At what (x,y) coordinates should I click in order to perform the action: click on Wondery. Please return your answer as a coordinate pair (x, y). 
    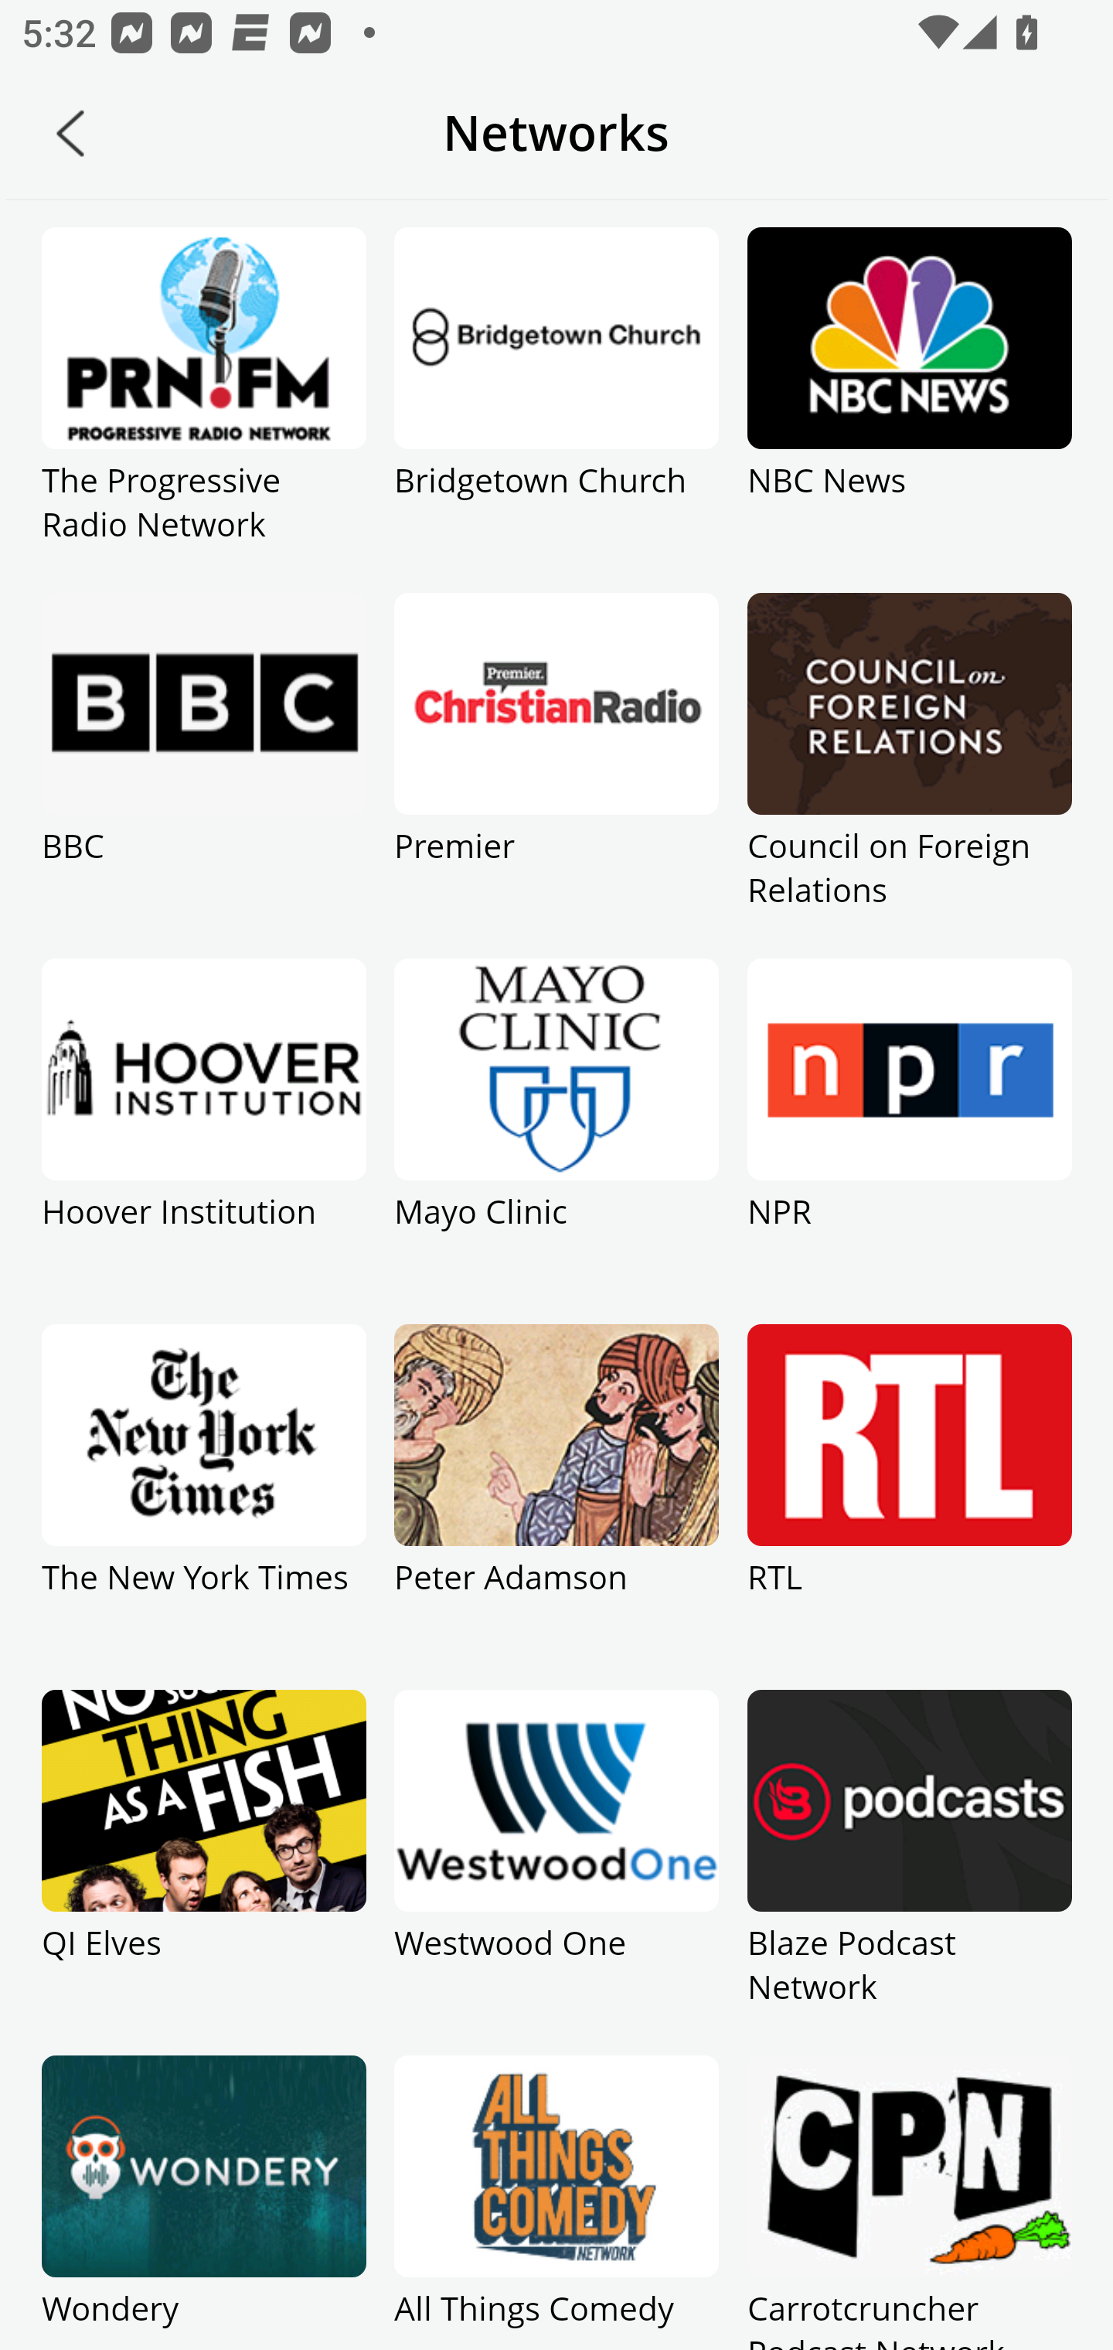
    Looking at the image, I should click on (203, 2203).